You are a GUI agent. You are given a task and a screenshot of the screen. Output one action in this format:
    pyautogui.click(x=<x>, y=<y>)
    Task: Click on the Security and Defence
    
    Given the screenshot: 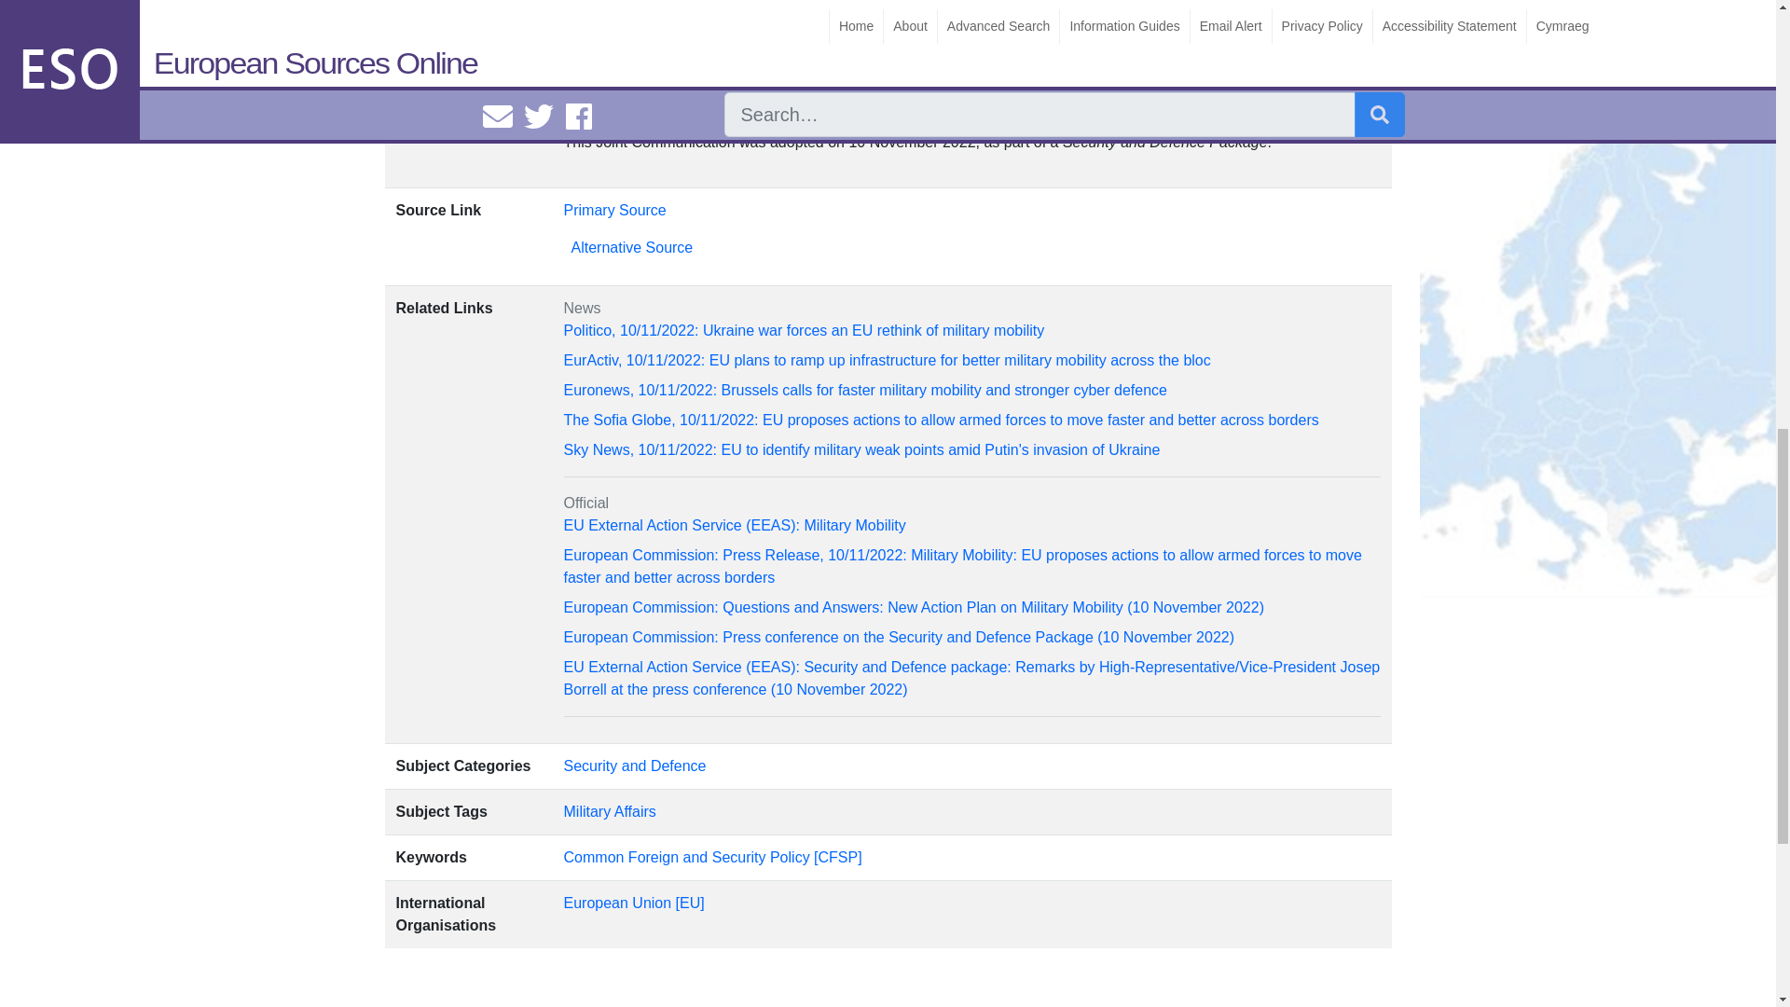 What is the action you would take?
    pyautogui.click(x=635, y=766)
    